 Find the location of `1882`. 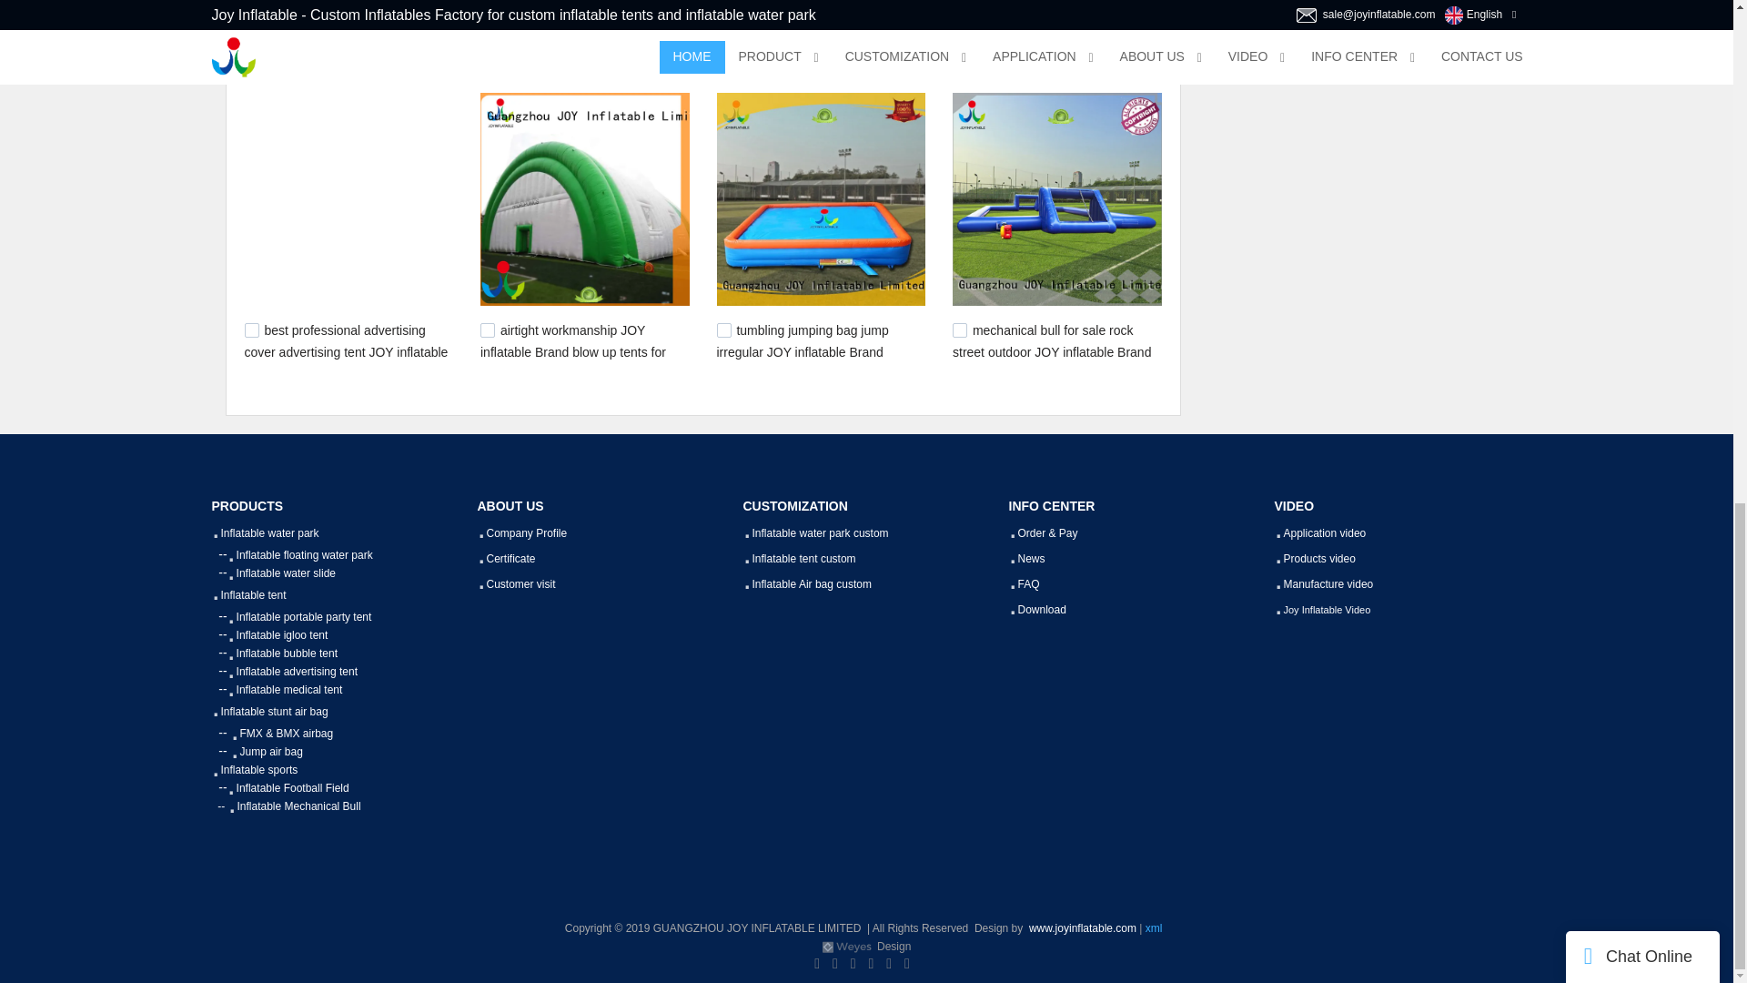

1882 is located at coordinates (724, 35).